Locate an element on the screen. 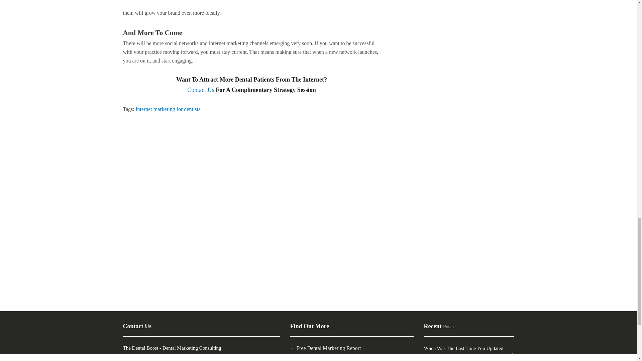  Free Dental Marketing Report is located at coordinates (328, 348).